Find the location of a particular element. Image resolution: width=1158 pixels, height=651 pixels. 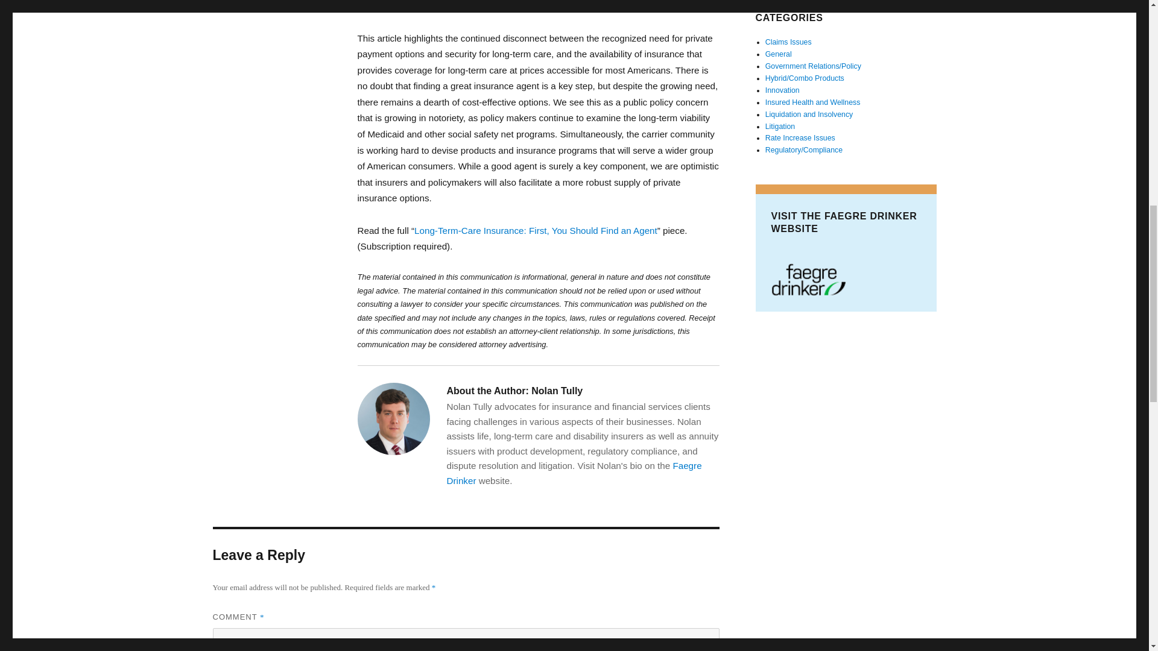

General is located at coordinates (779, 54).